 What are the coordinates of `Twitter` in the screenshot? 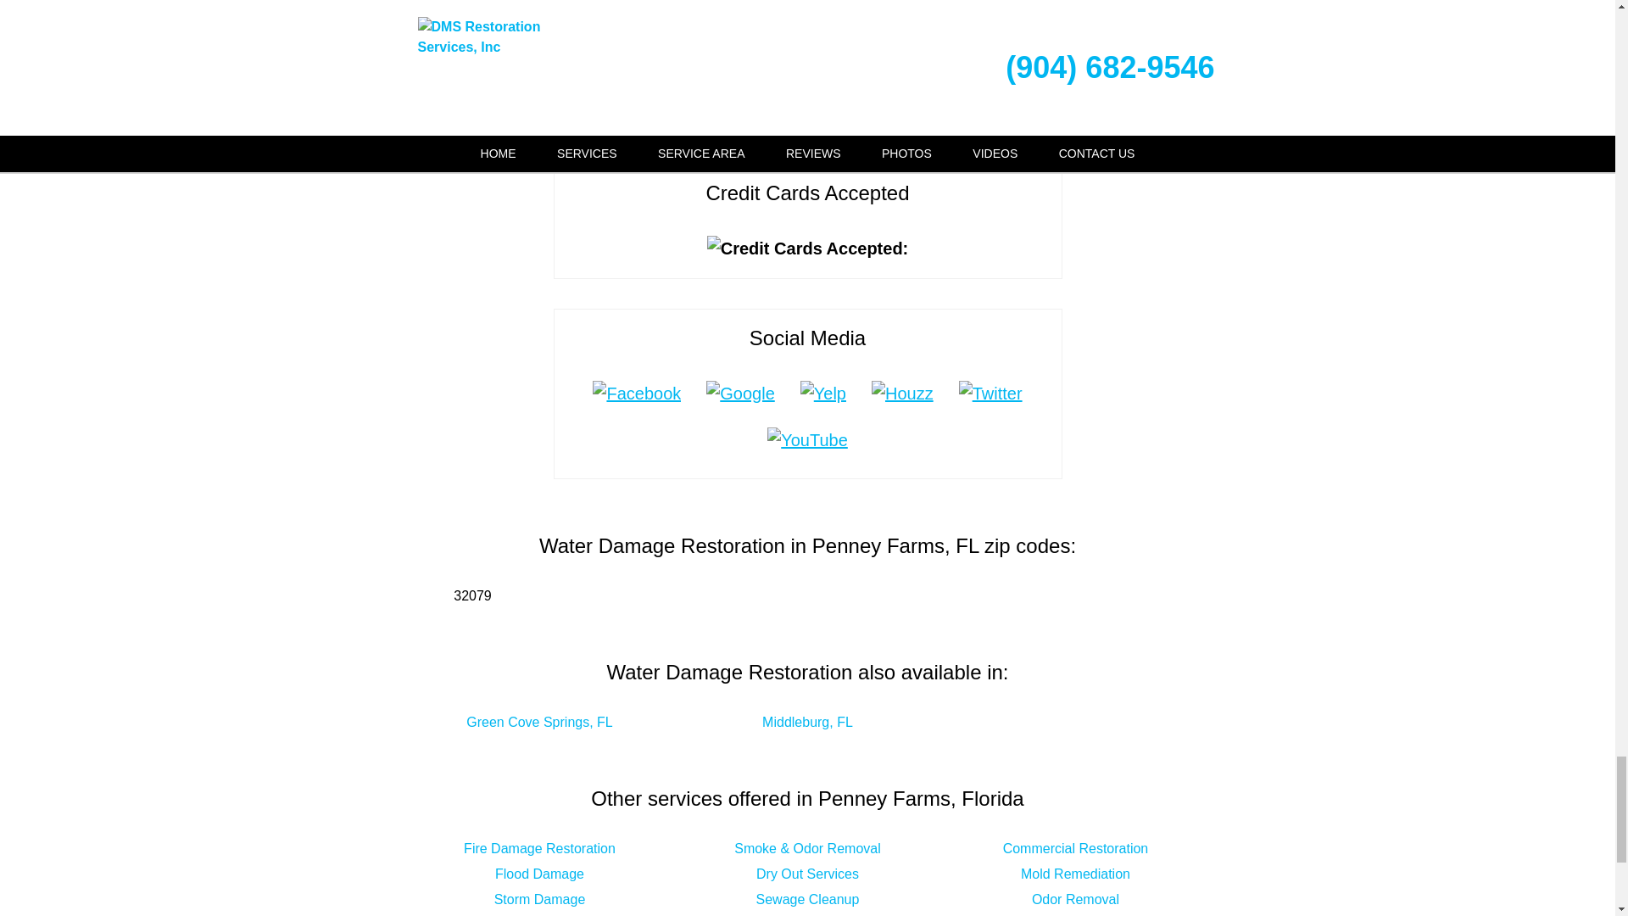 It's located at (990, 394).